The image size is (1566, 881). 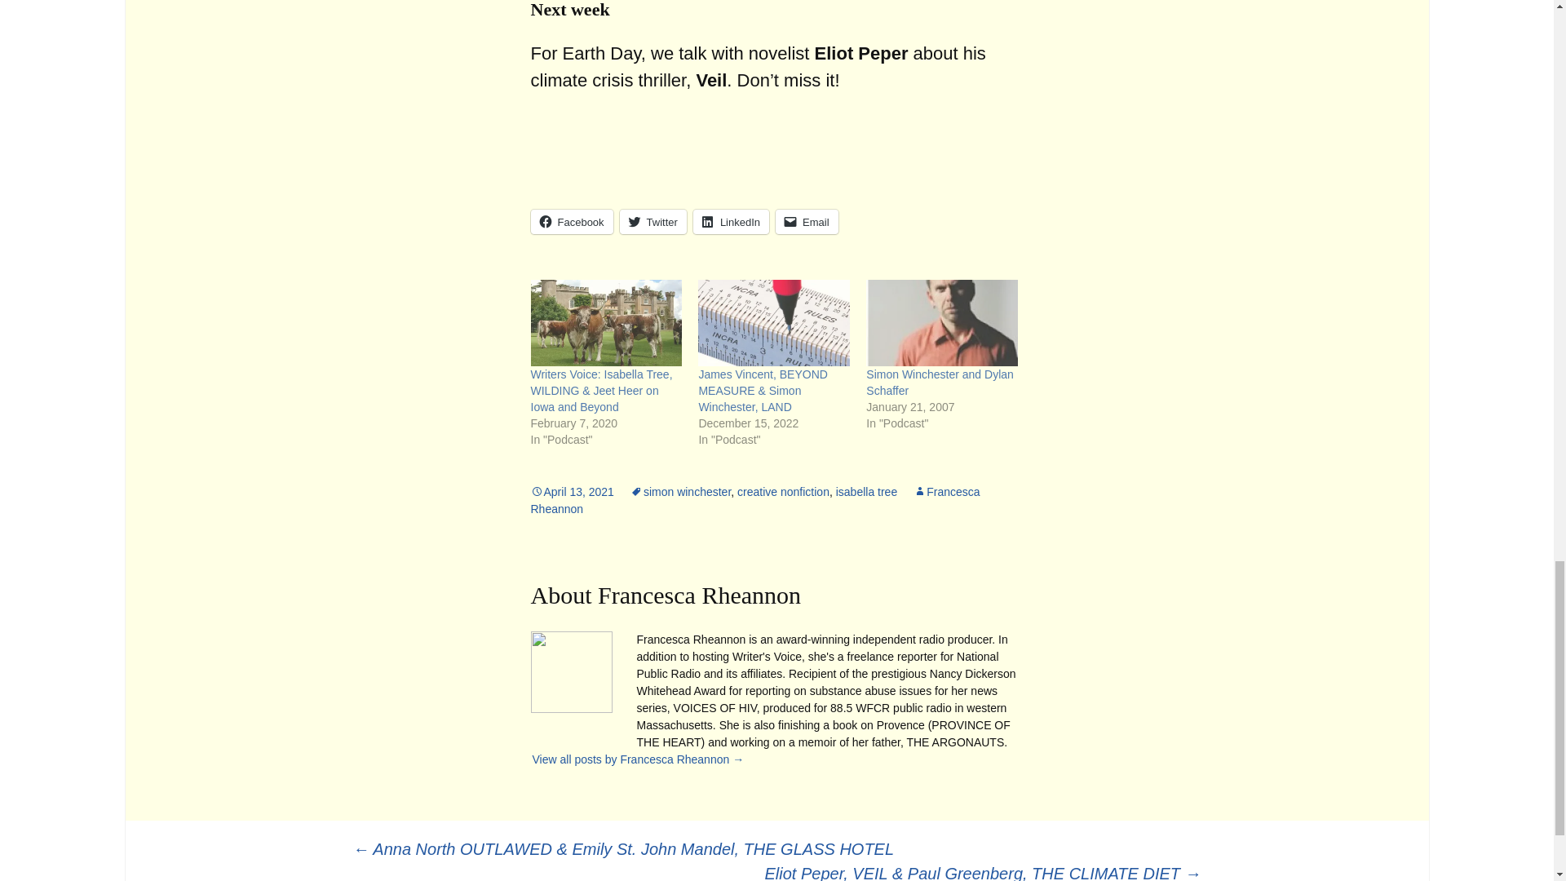 I want to click on Click to share on LinkedIn, so click(x=731, y=222).